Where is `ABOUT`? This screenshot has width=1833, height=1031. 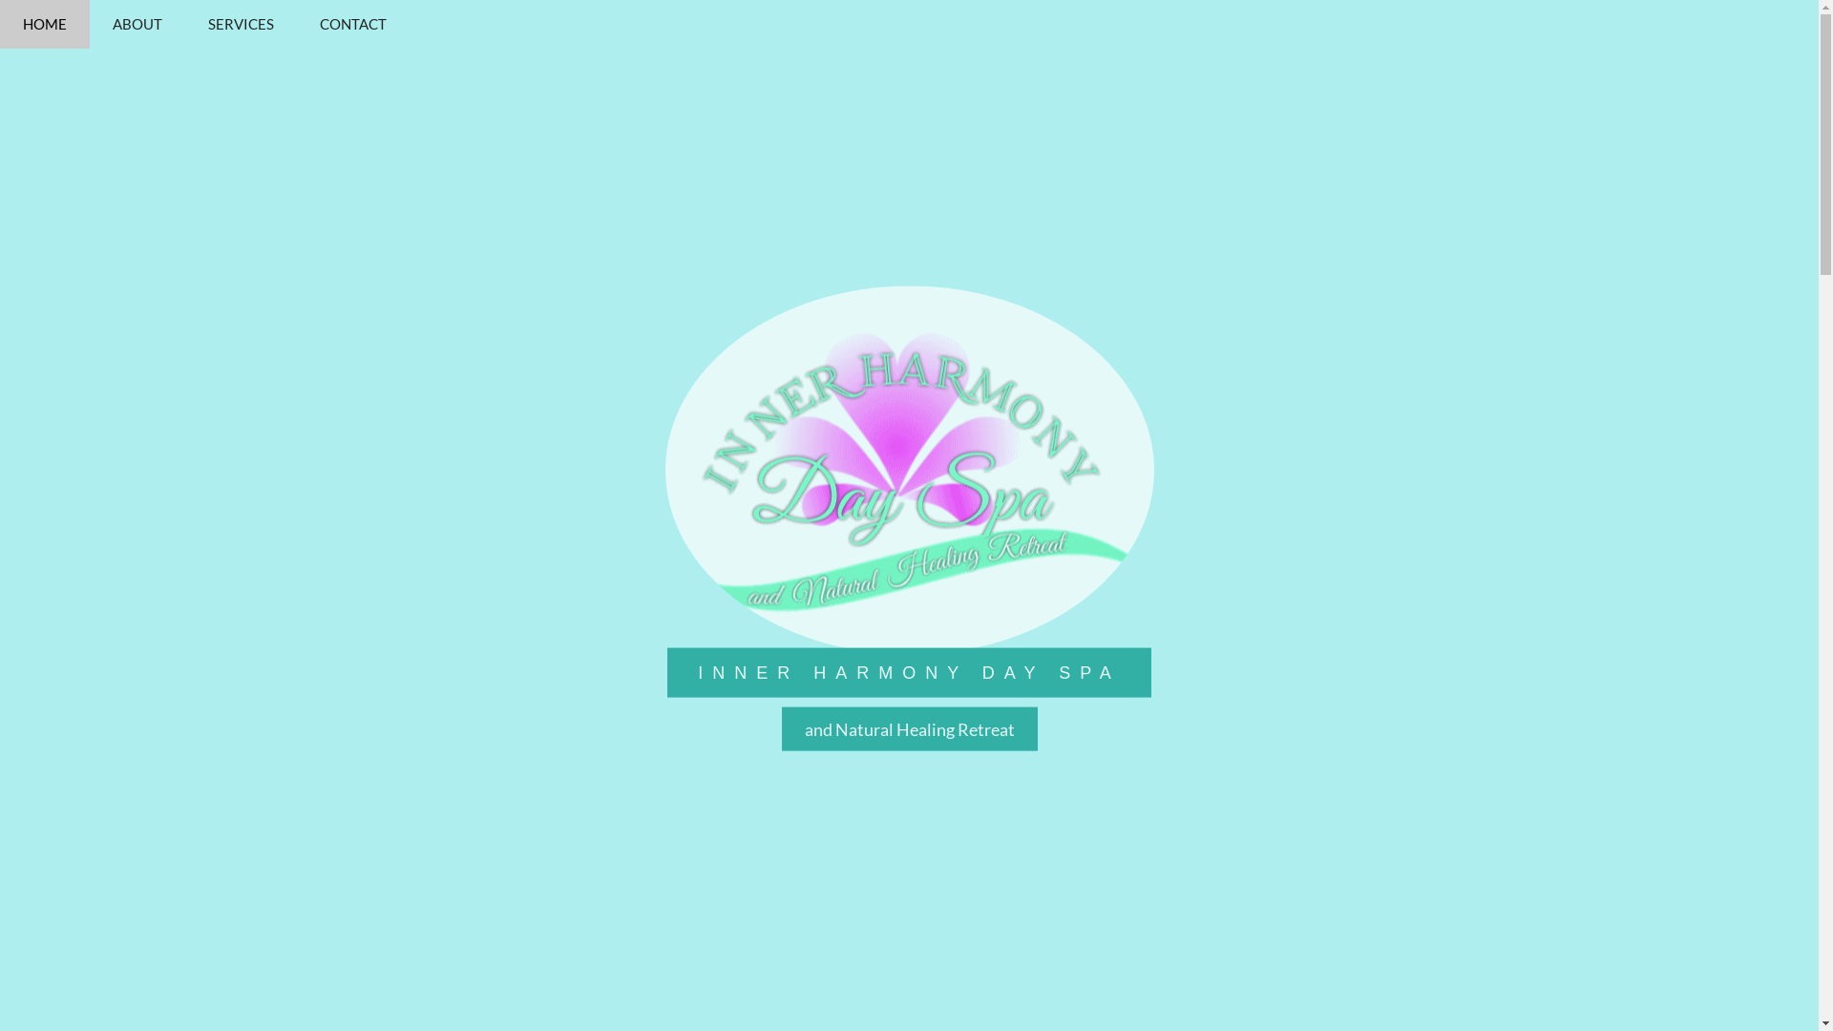 ABOUT is located at coordinates (137, 25).